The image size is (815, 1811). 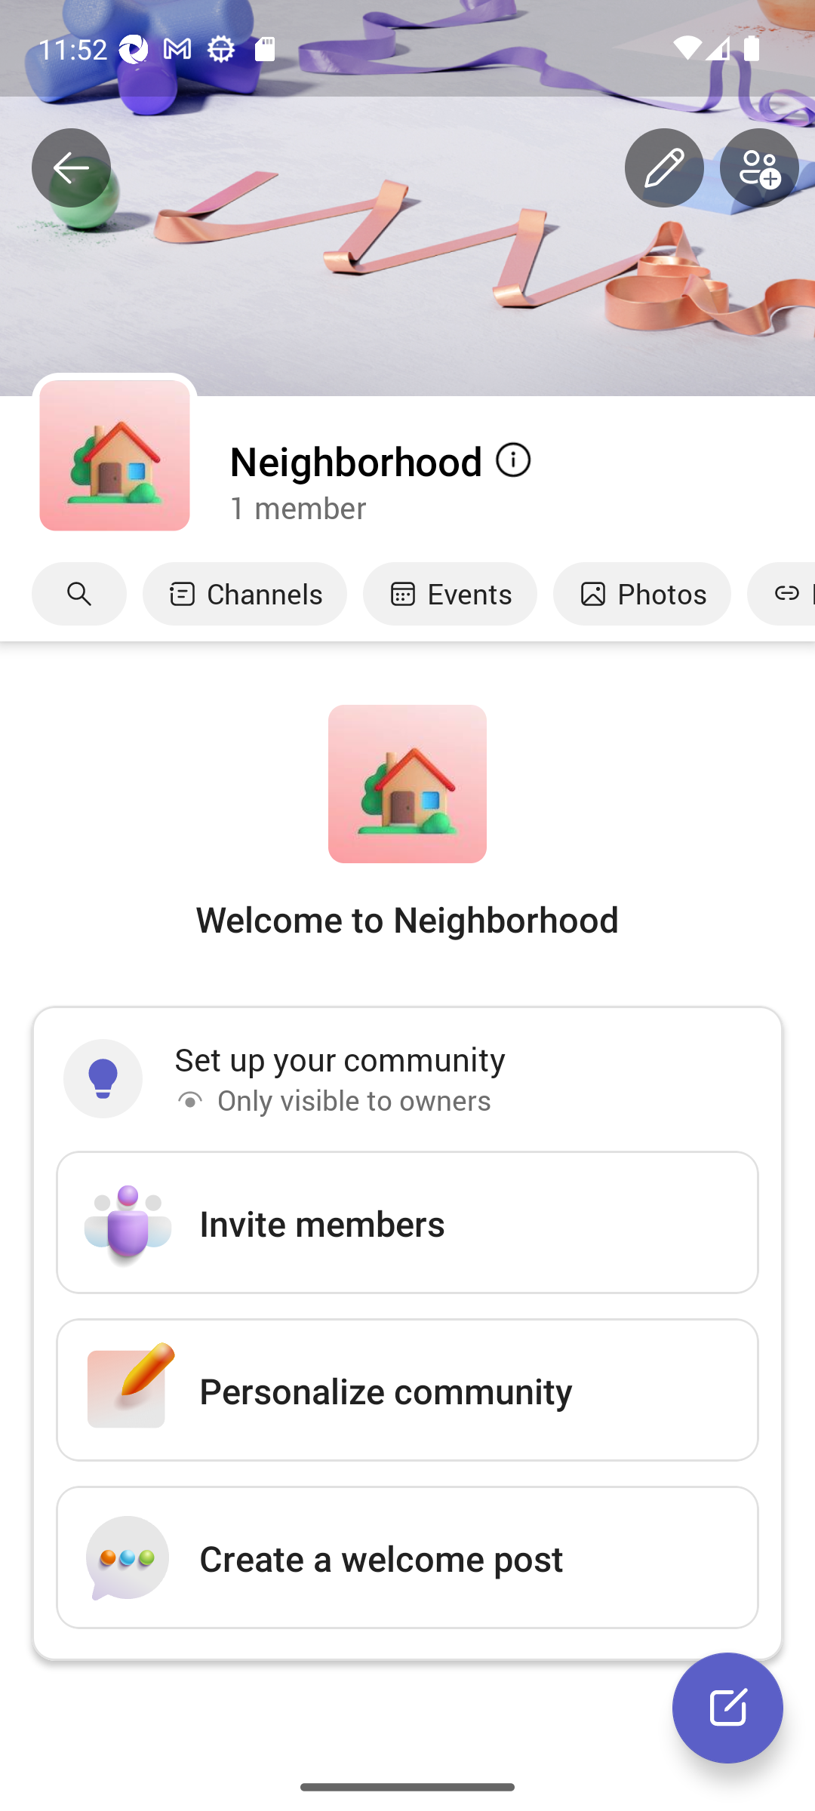 I want to click on Create a welcome post, so click(x=407, y=1557).